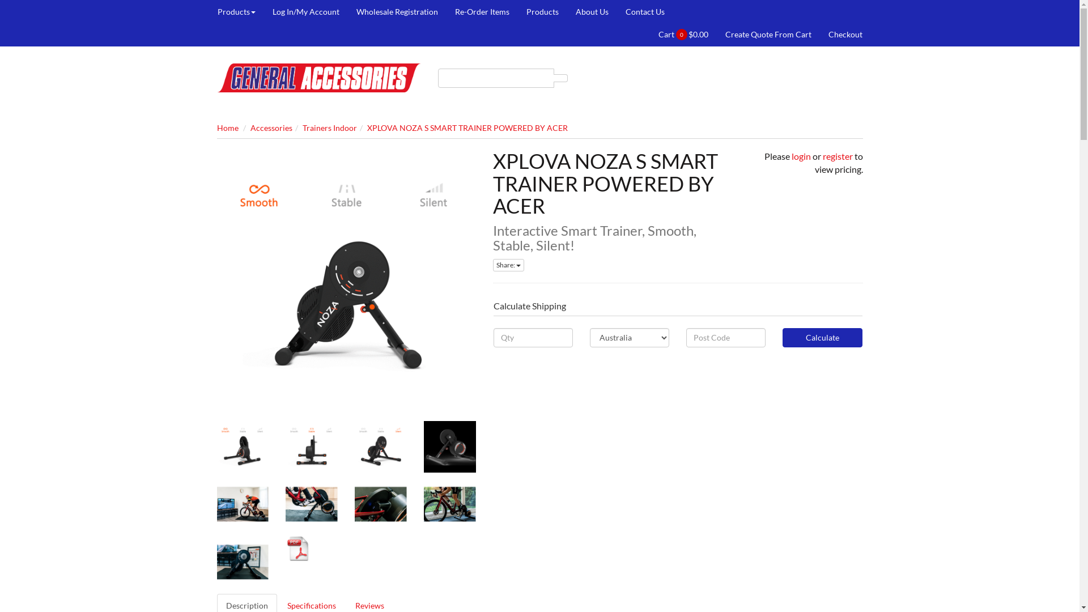 This screenshot has height=612, width=1088. What do you see at coordinates (243, 504) in the screenshot?
I see `Large View` at bounding box center [243, 504].